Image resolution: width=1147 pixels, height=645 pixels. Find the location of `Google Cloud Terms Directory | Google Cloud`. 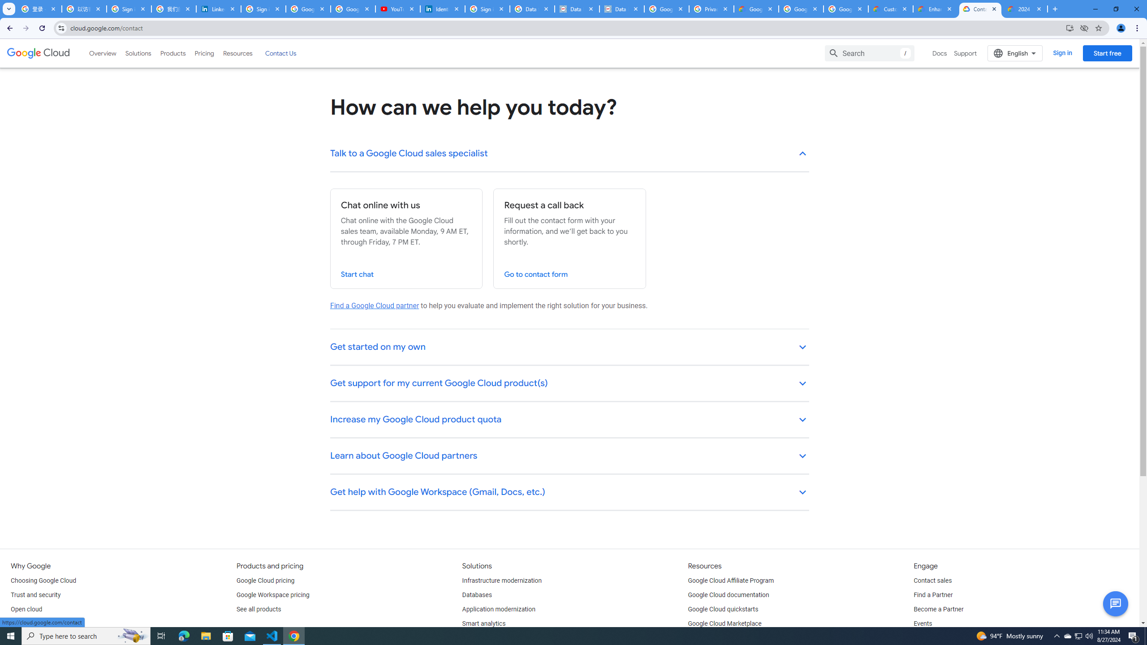

Google Cloud Terms Directory | Google Cloud is located at coordinates (755, 9).